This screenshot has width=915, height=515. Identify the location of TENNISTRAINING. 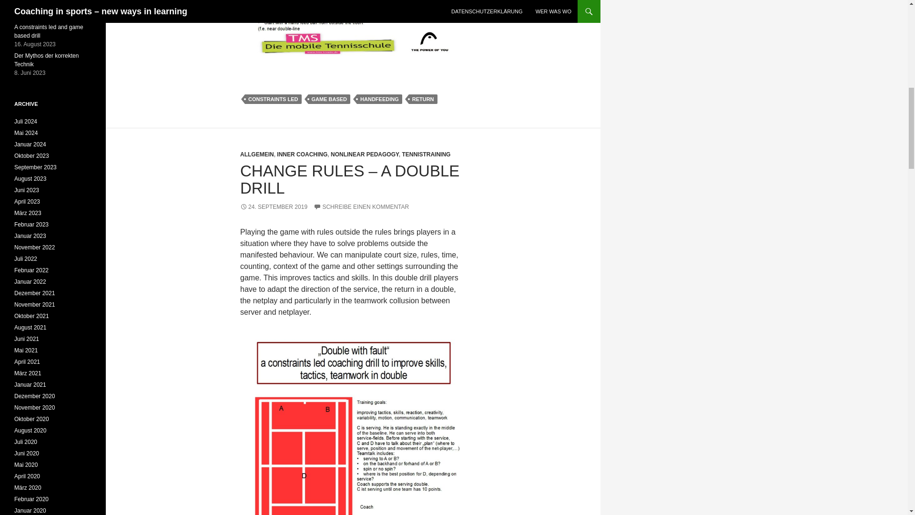
(426, 154).